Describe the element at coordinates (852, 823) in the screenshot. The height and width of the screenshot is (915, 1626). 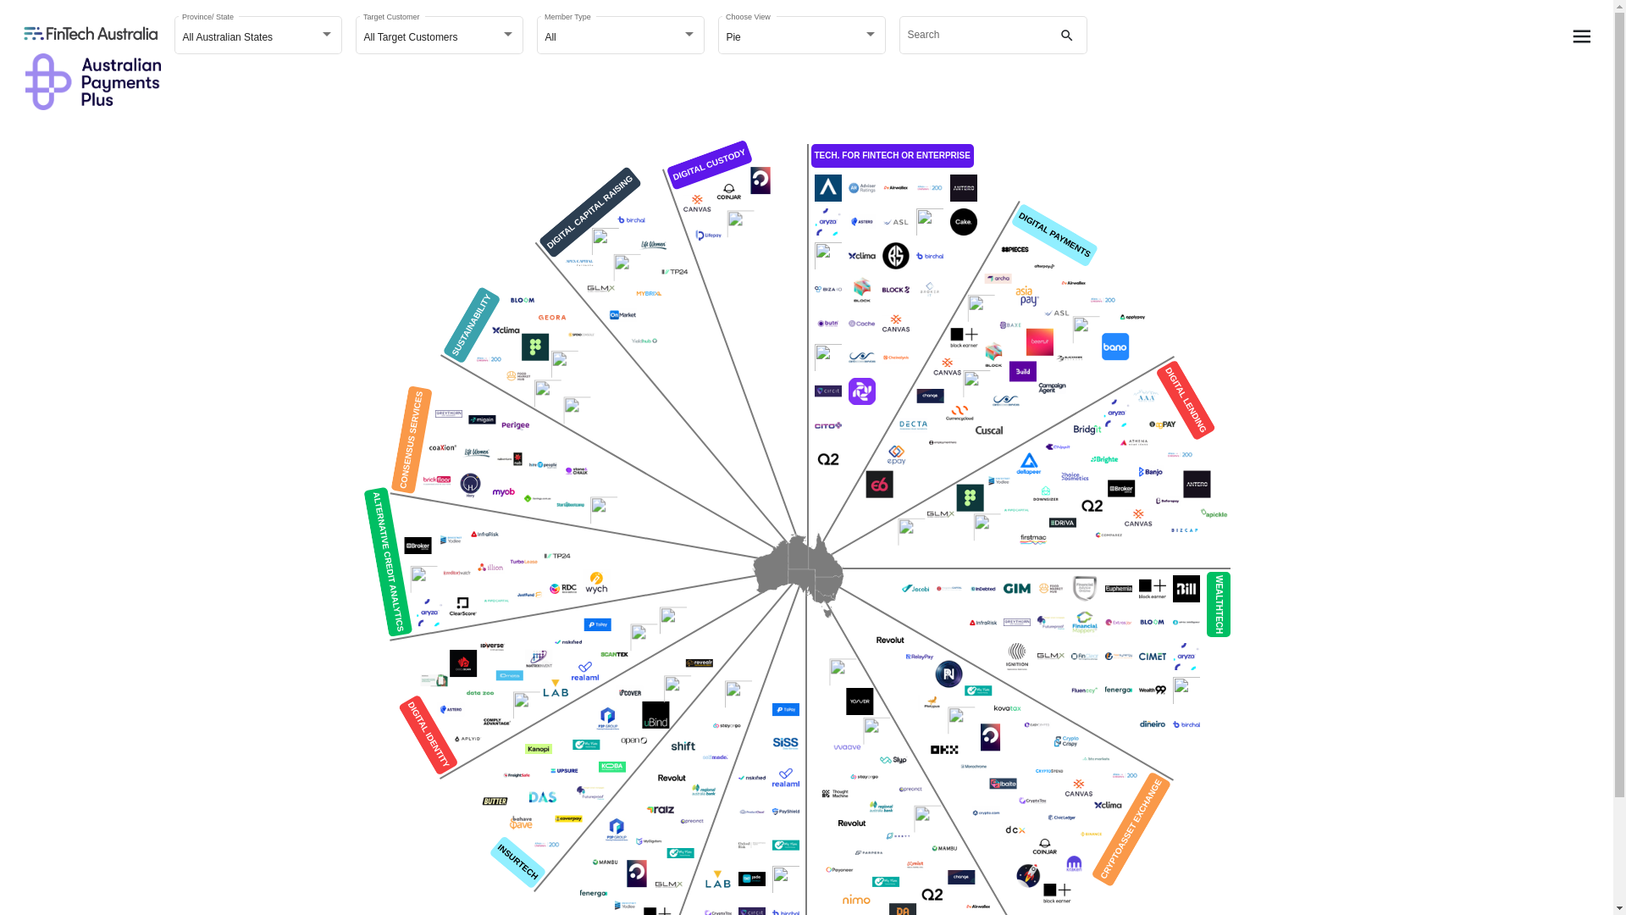
I see `Revolut Payments Australia Pty Ltd` at that location.